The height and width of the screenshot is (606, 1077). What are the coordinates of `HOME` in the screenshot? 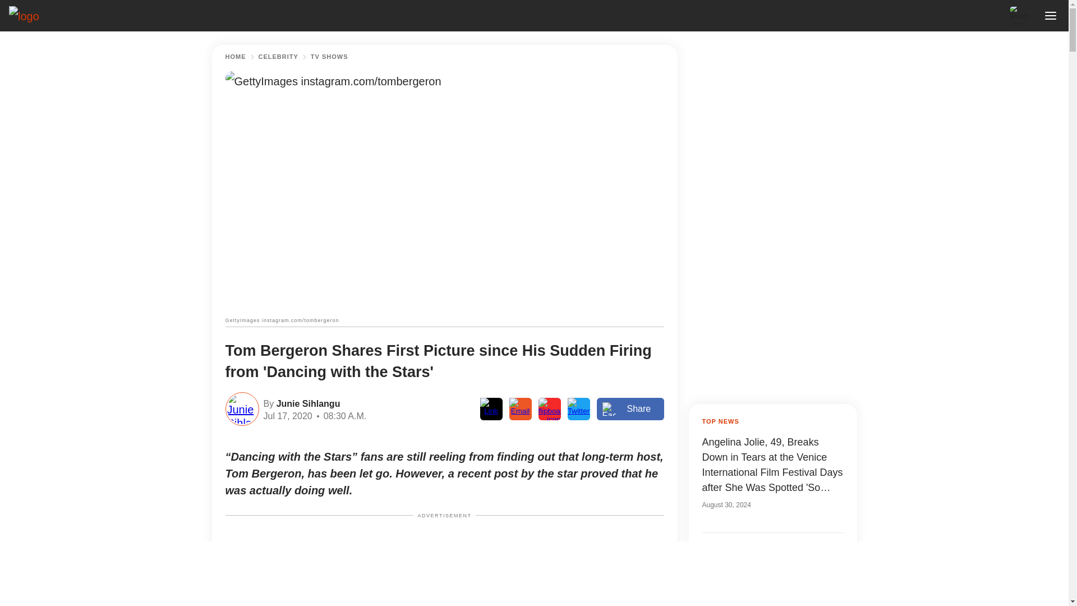 It's located at (236, 57).